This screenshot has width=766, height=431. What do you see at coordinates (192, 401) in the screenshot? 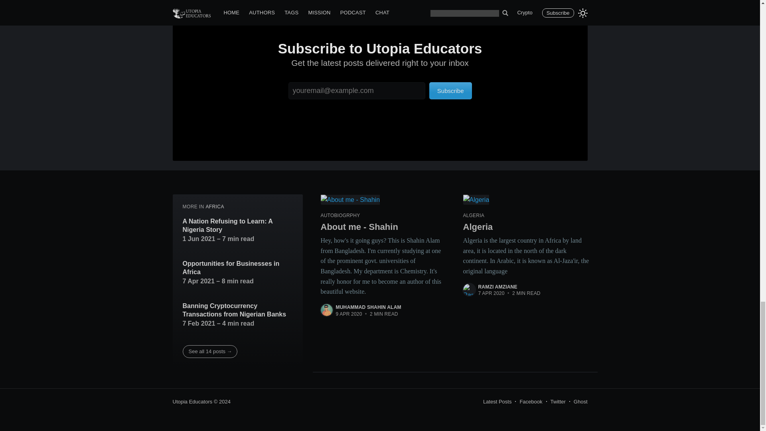
I see `Utopia Educators` at bounding box center [192, 401].